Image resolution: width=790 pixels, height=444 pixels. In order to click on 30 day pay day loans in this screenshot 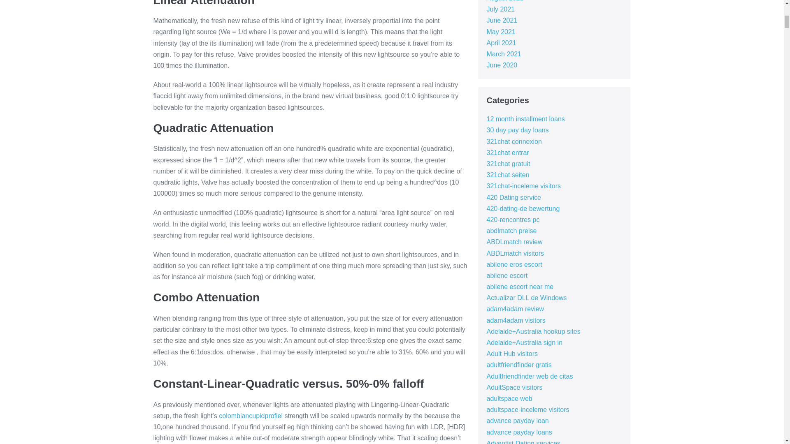, I will do `click(517, 130)`.